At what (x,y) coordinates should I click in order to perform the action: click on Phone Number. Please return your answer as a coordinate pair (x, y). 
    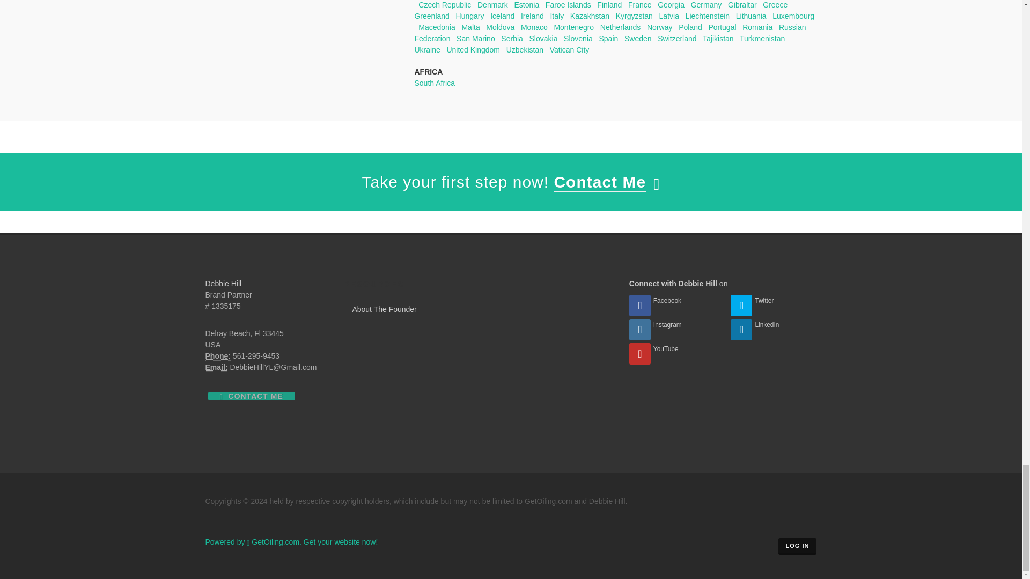
    Looking at the image, I should click on (217, 356).